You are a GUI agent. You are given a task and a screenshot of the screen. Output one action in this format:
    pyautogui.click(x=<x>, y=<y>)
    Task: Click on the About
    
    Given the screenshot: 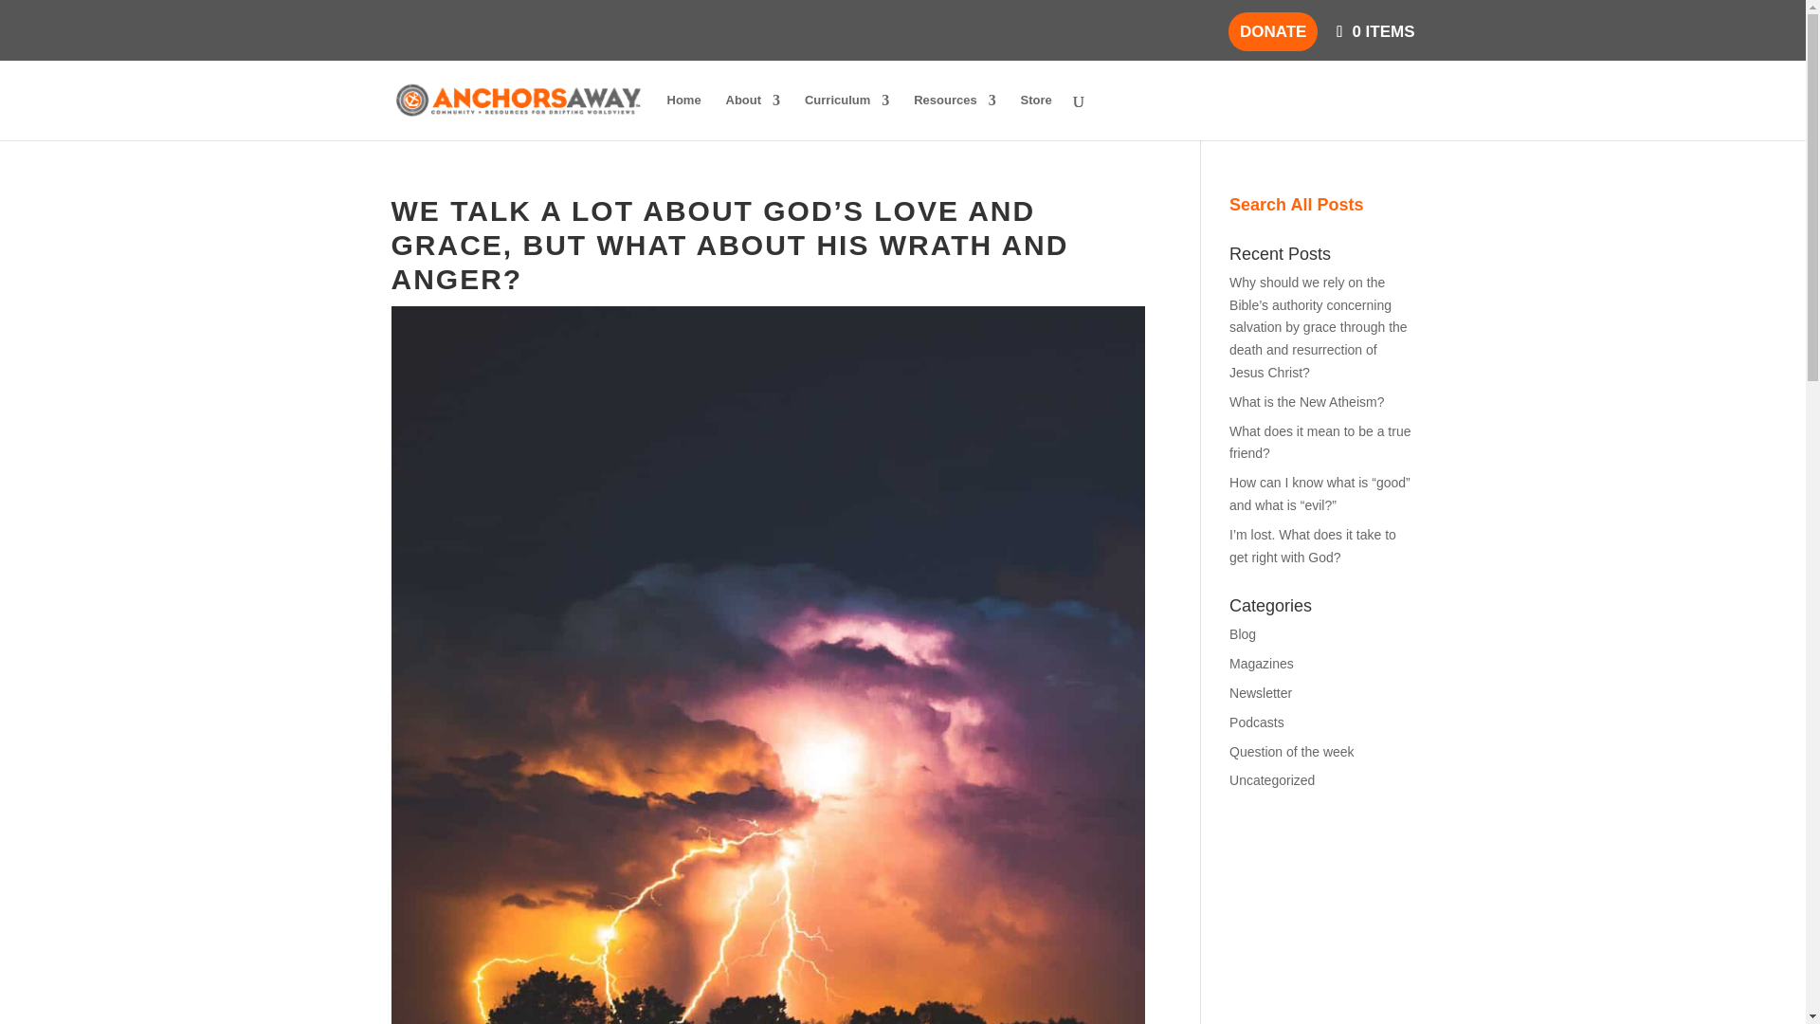 What is the action you would take?
    pyautogui.click(x=753, y=117)
    